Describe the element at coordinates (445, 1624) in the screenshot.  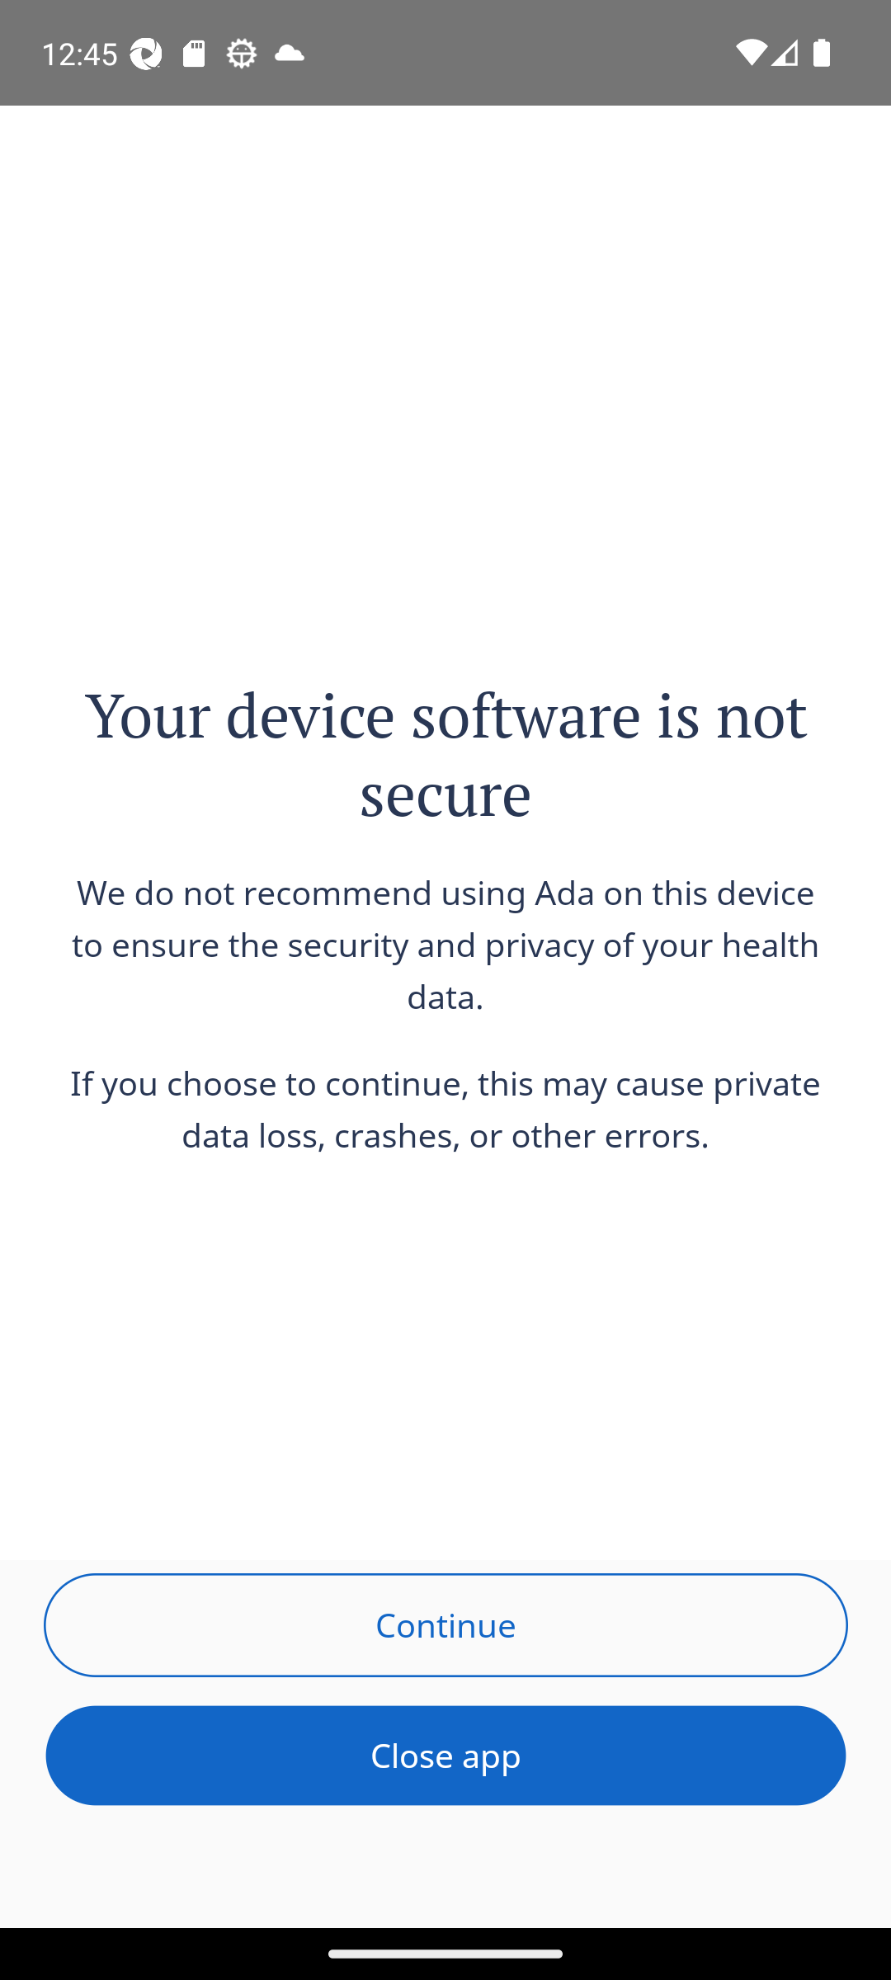
I see `Continue` at that location.